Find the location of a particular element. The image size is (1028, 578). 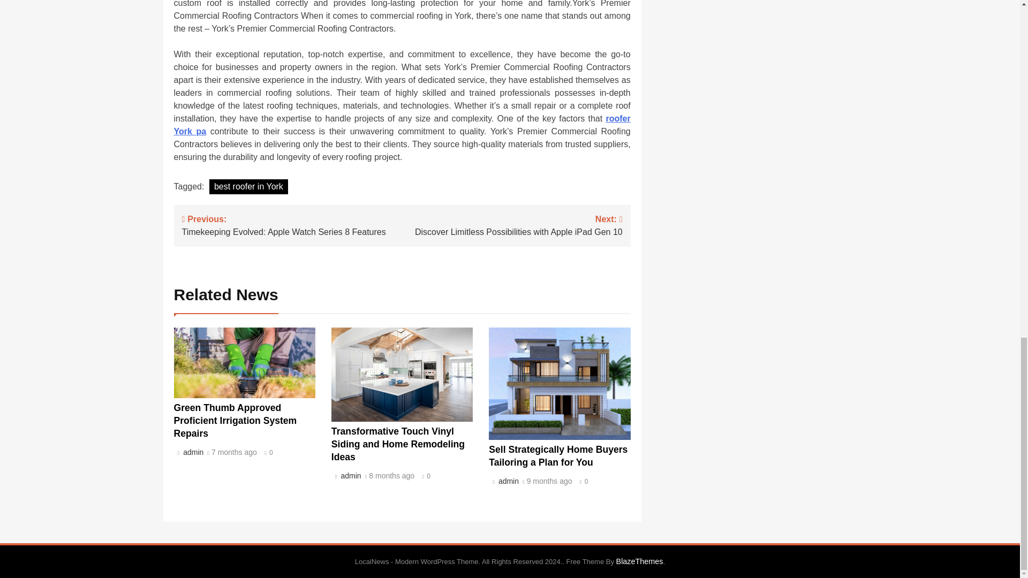

9 months ago is located at coordinates (248, 186).